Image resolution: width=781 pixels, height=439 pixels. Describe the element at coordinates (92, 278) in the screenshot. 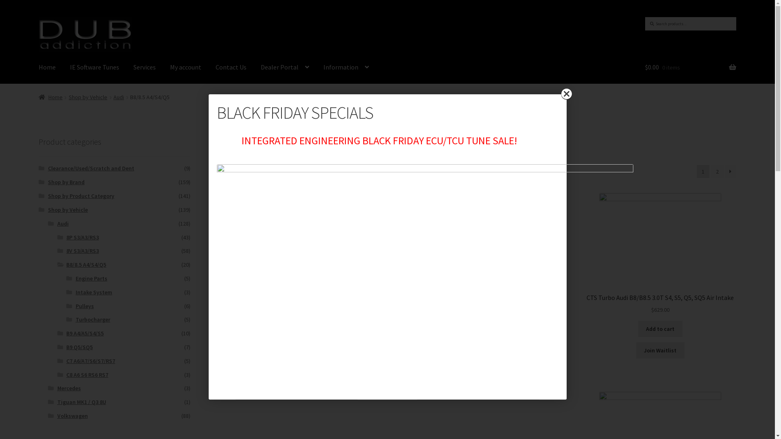

I see `Engine Parts` at that location.